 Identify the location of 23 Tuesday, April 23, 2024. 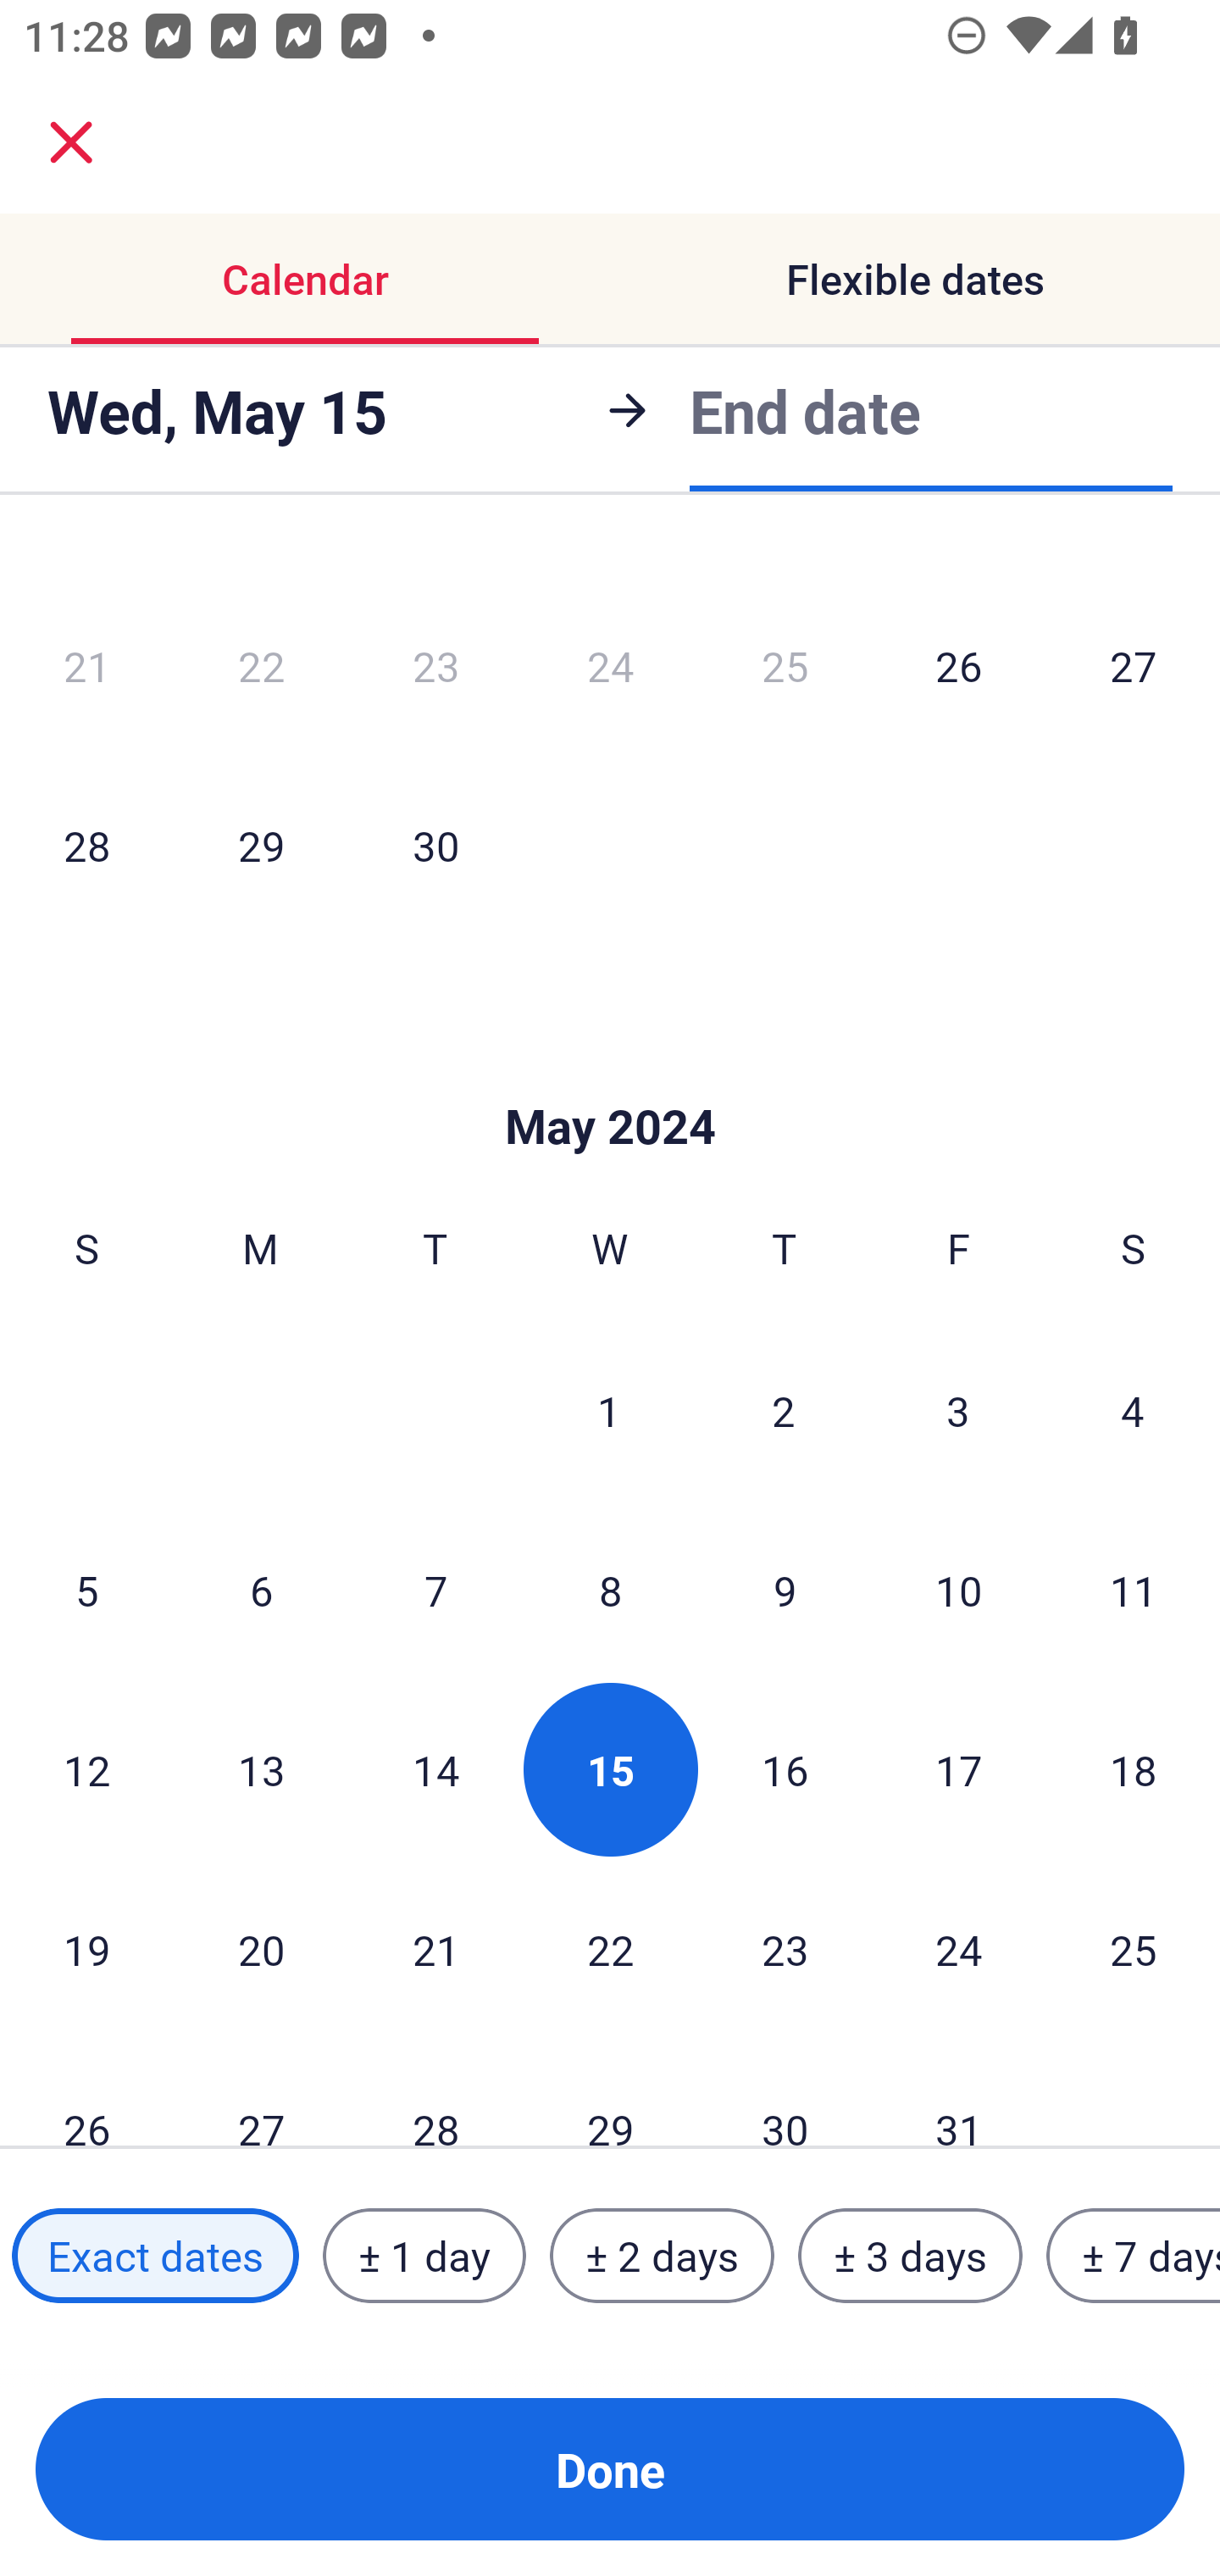
(435, 666).